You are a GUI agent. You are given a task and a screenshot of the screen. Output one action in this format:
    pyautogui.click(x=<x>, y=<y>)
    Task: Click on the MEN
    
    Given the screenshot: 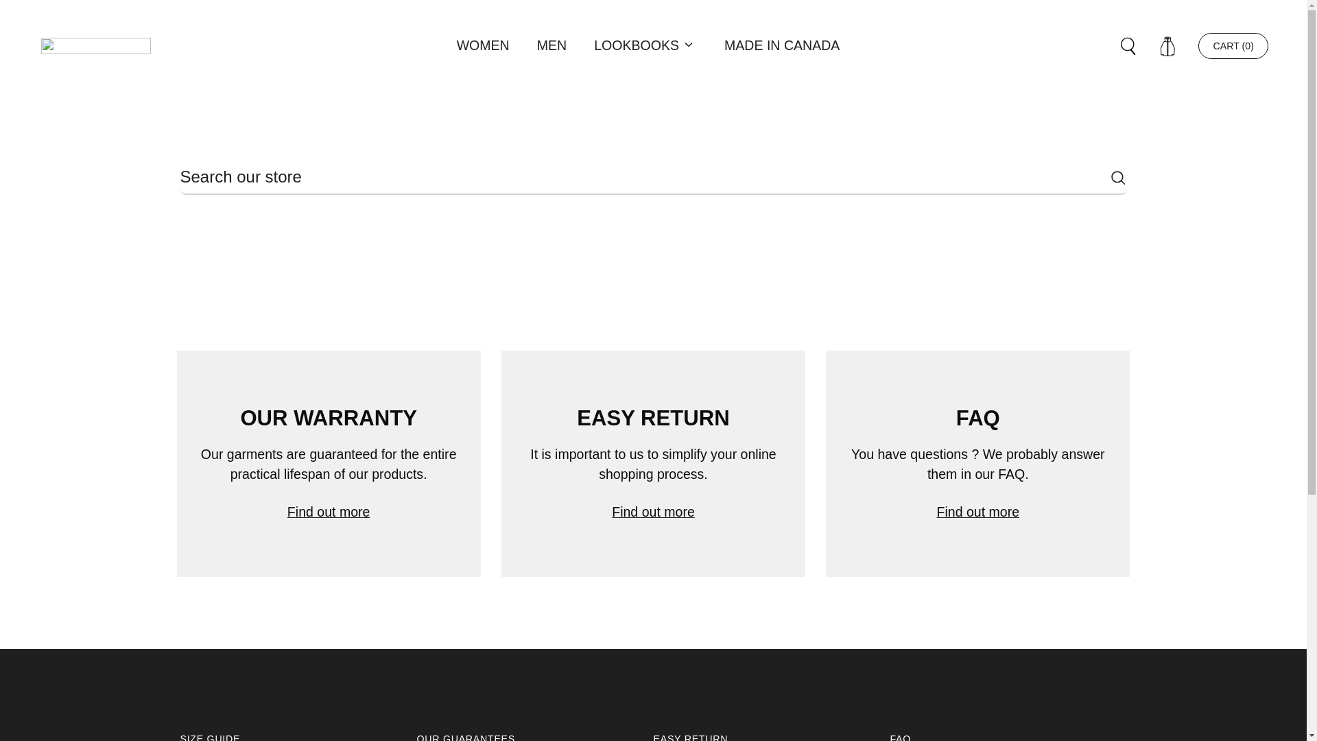 What is the action you would take?
    pyautogui.click(x=551, y=45)
    